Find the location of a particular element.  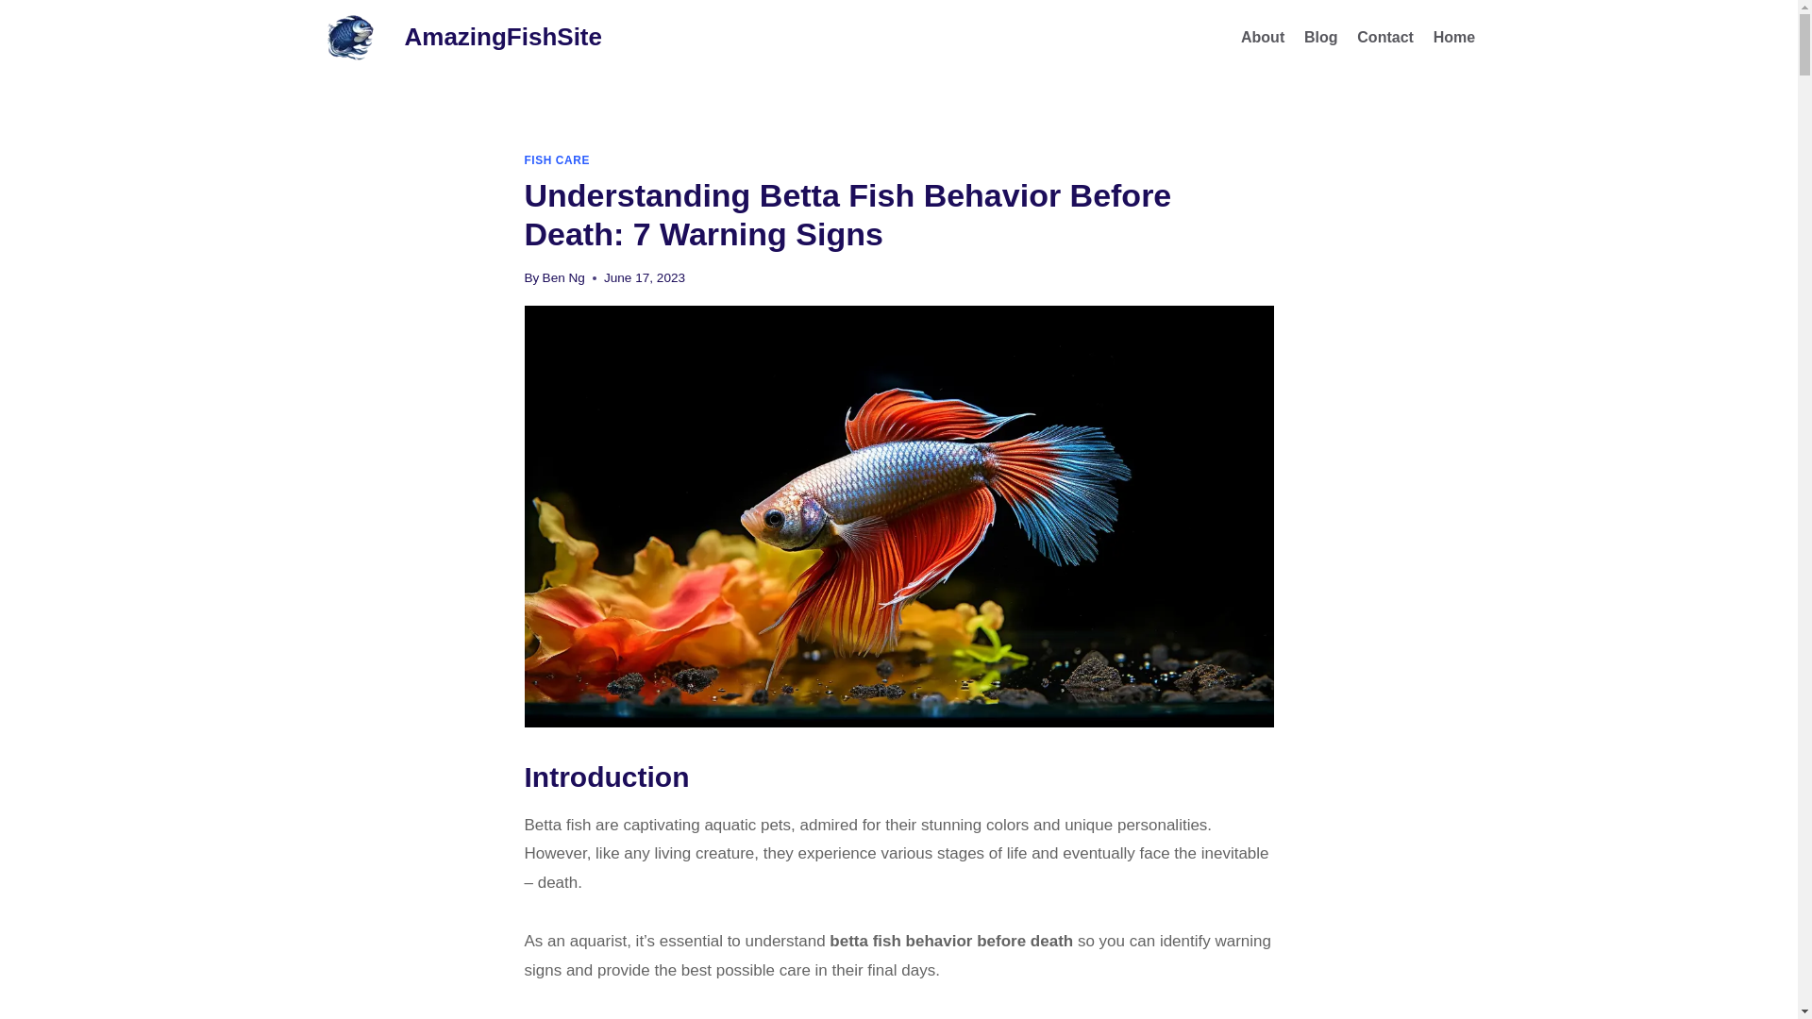

Home is located at coordinates (1453, 37).